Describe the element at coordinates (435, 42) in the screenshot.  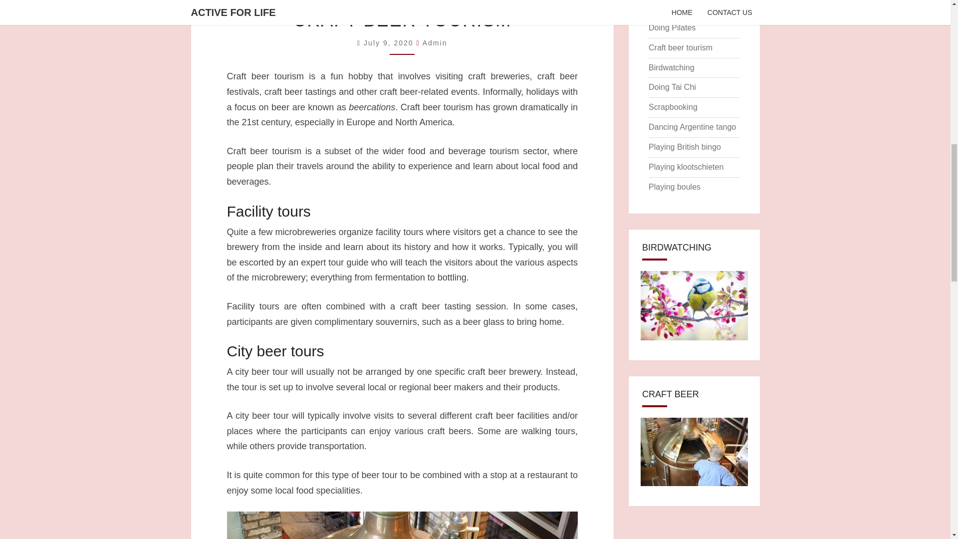
I see `View all posts by admin` at that location.